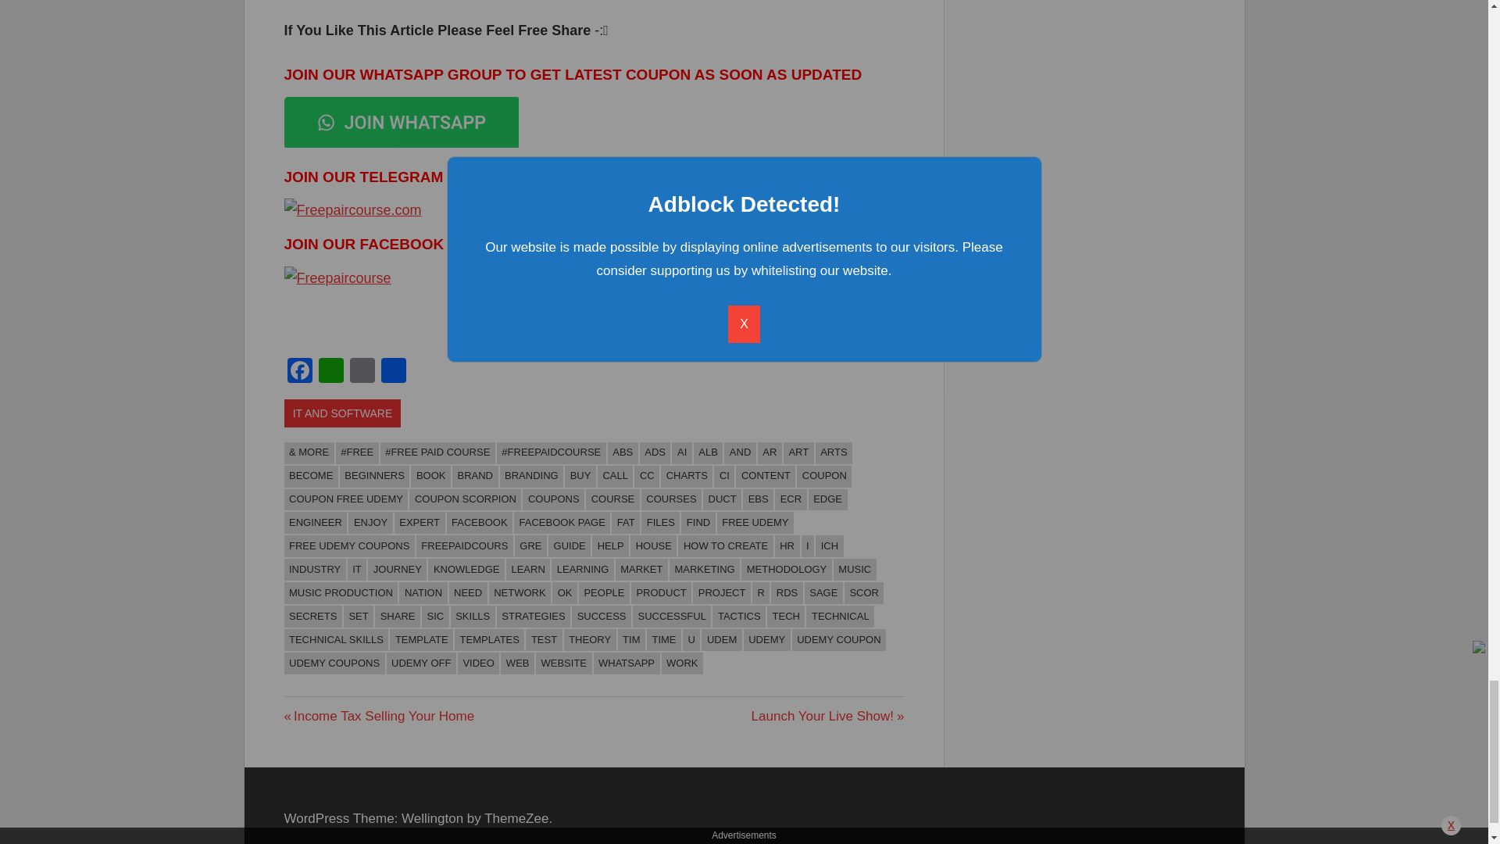  Describe the element at coordinates (769, 453) in the screenshot. I see `AR` at that location.